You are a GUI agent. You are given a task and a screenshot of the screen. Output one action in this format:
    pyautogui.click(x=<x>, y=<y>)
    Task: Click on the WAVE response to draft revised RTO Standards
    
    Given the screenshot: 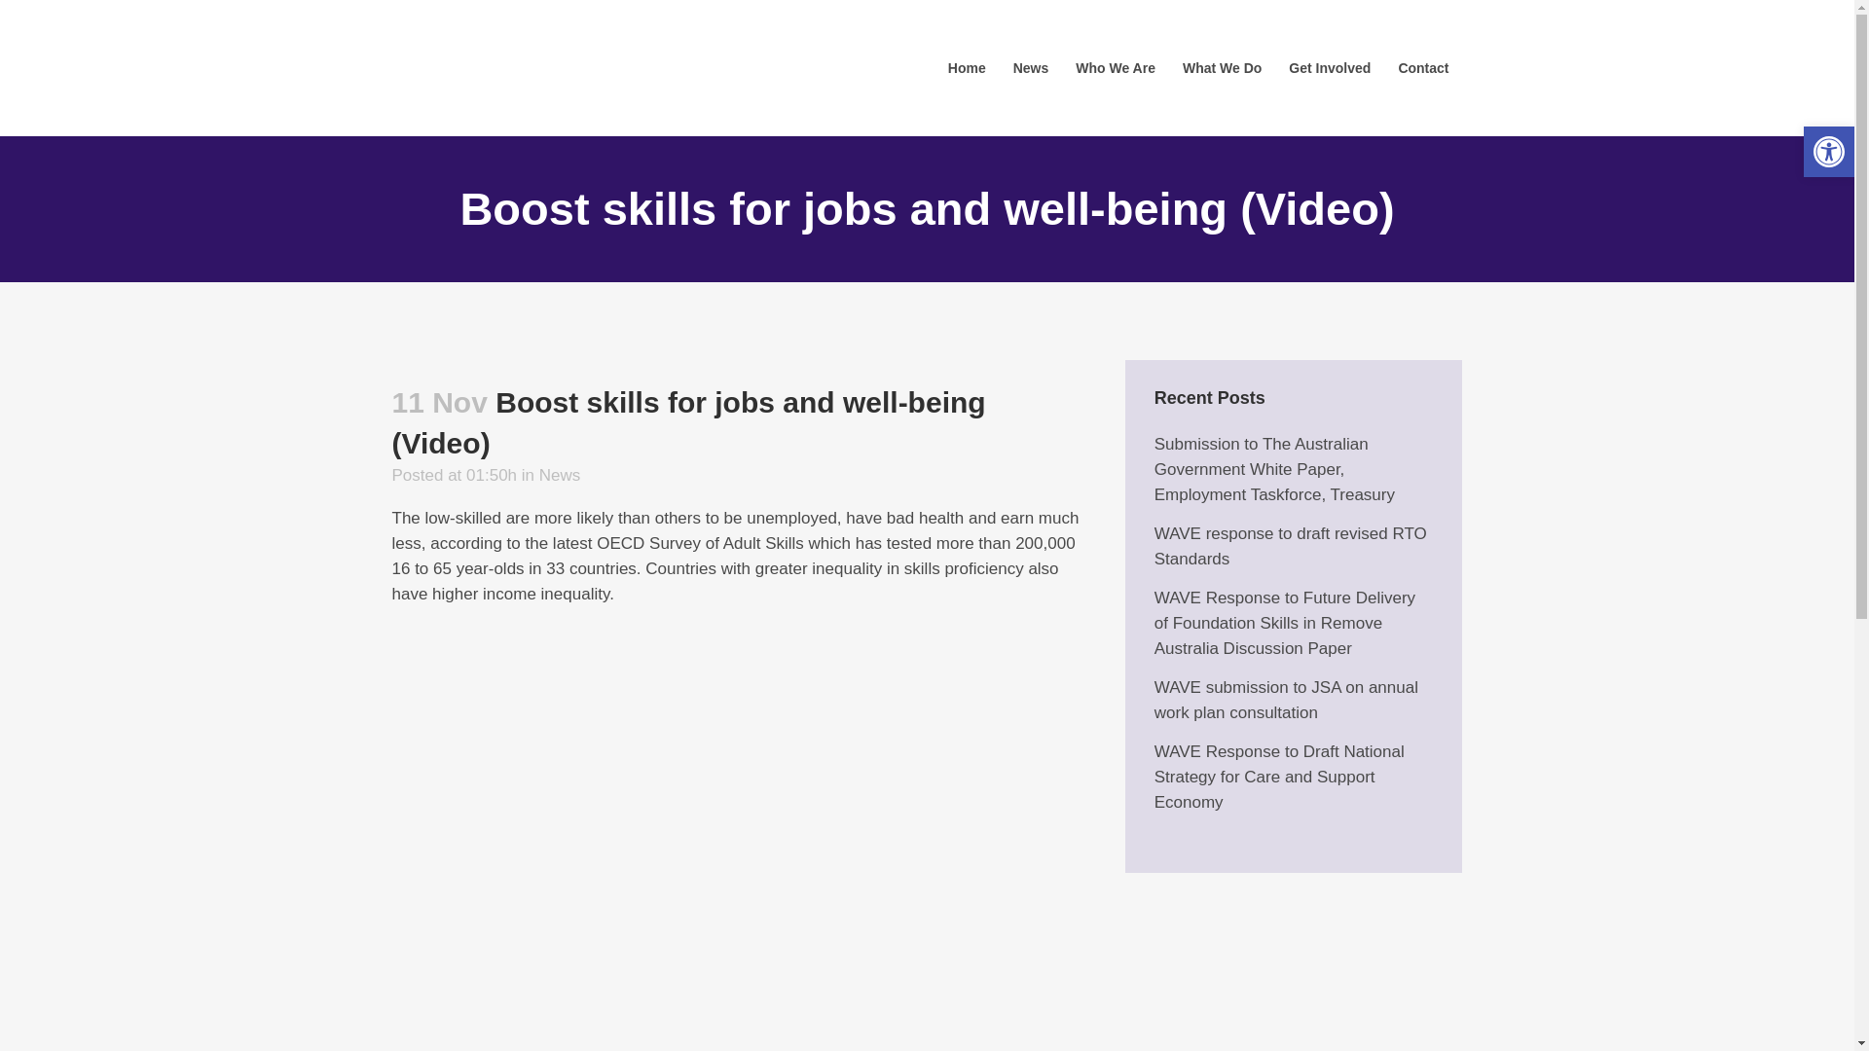 What is the action you would take?
    pyautogui.click(x=1291, y=547)
    